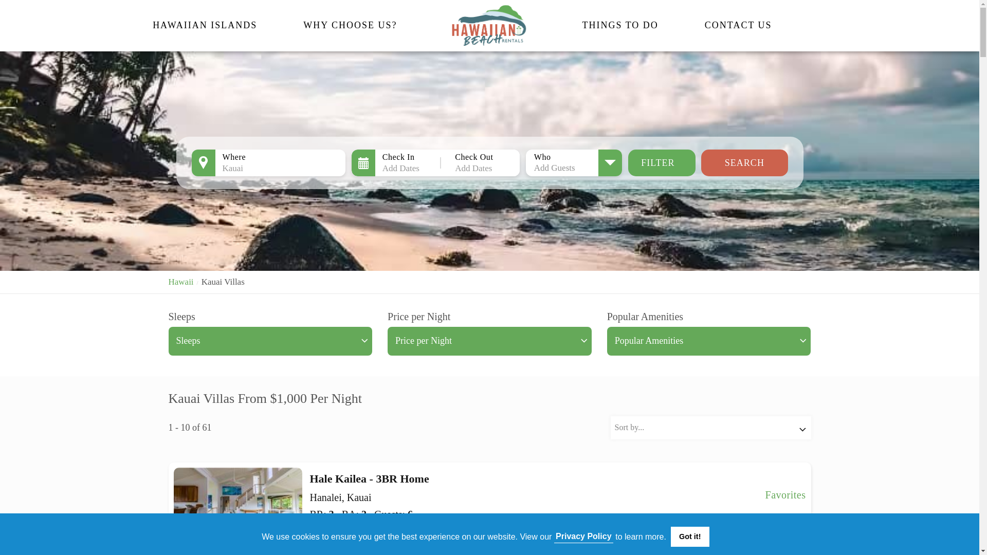  I want to click on CONTACT US, so click(738, 25).